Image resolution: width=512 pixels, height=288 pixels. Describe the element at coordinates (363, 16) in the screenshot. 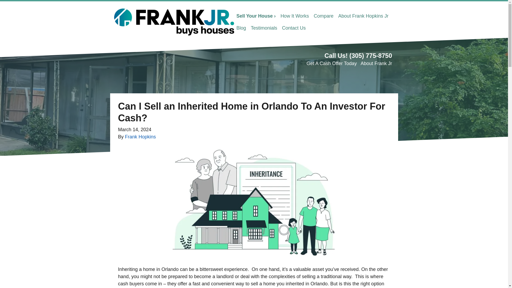

I see `About Frank Hopkins Jr` at that location.